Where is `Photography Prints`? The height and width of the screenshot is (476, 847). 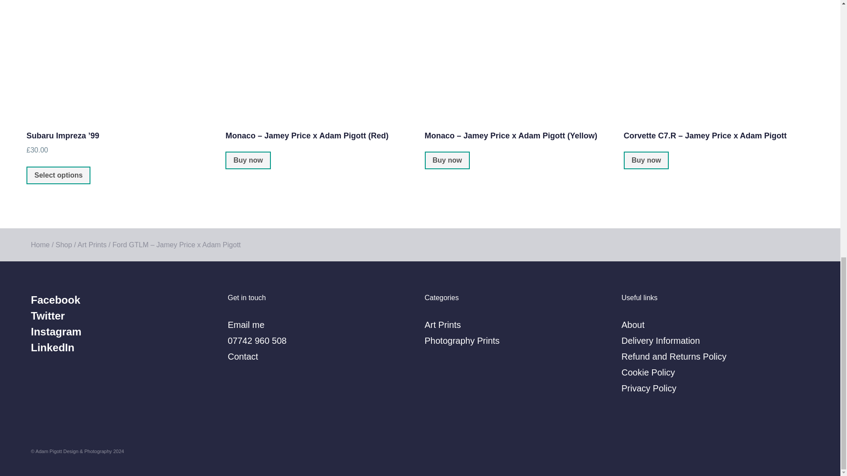 Photography Prints is located at coordinates (518, 340).